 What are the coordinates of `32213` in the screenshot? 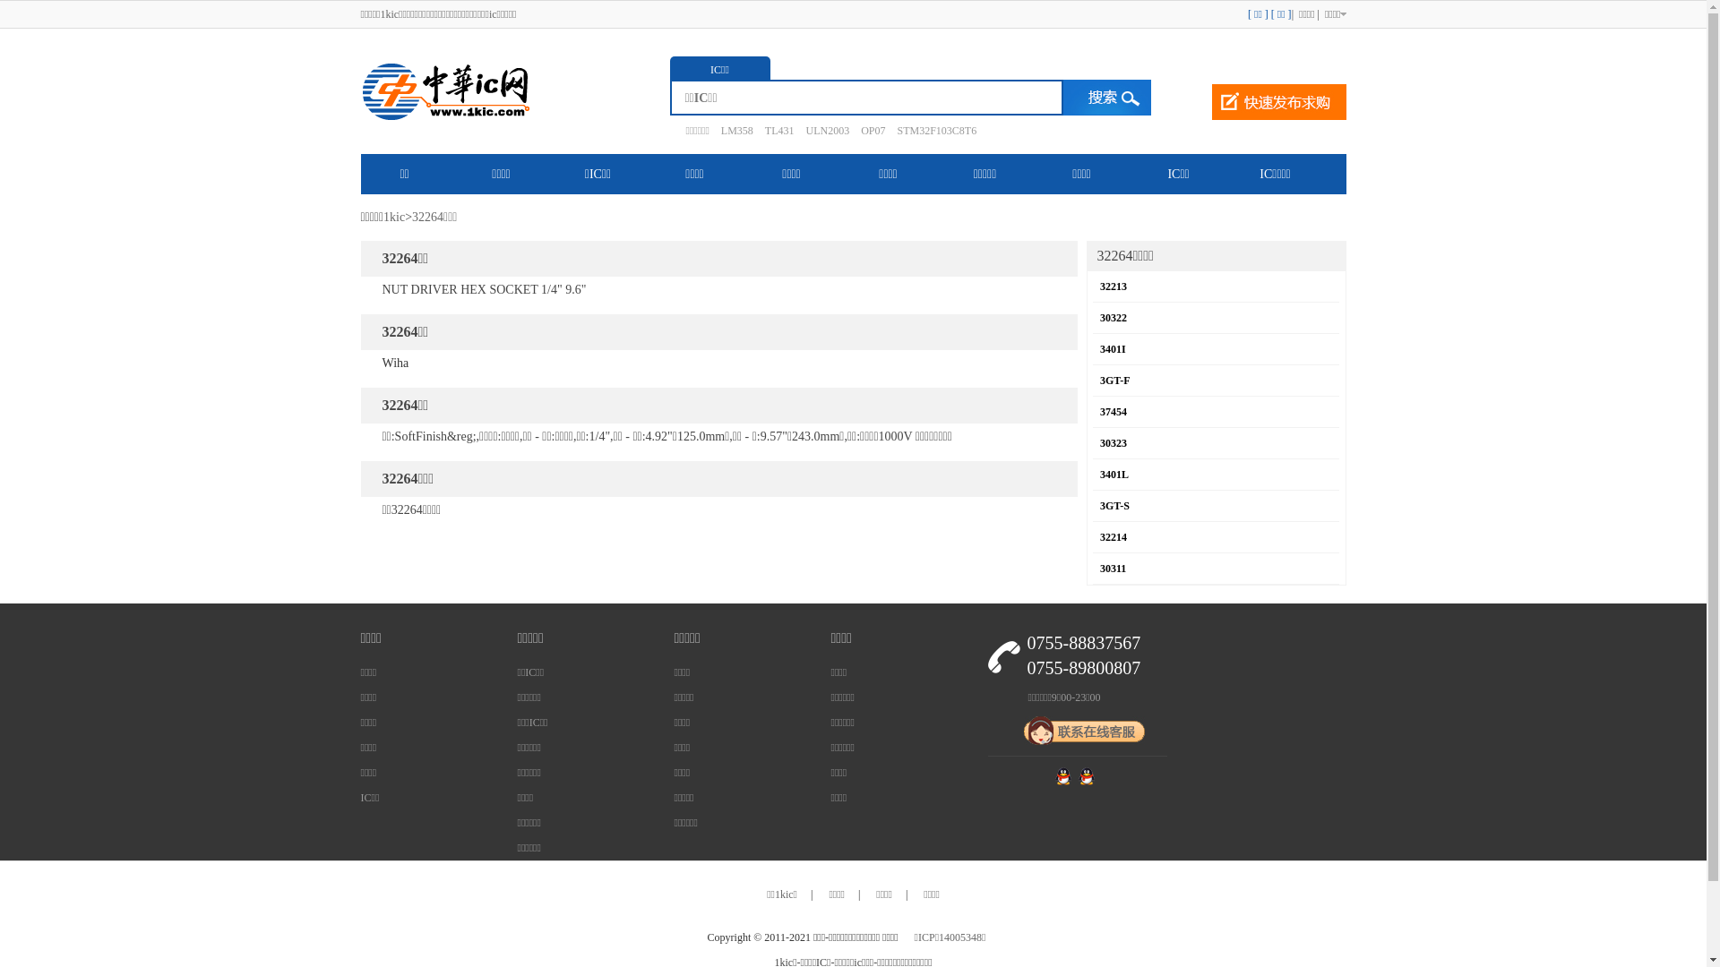 It's located at (1114, 287).